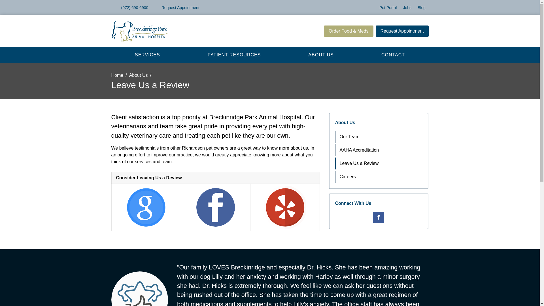 This screenshot has width=544, height=306. I want to click on PATIENT RESOURCES, so click(234, 55).